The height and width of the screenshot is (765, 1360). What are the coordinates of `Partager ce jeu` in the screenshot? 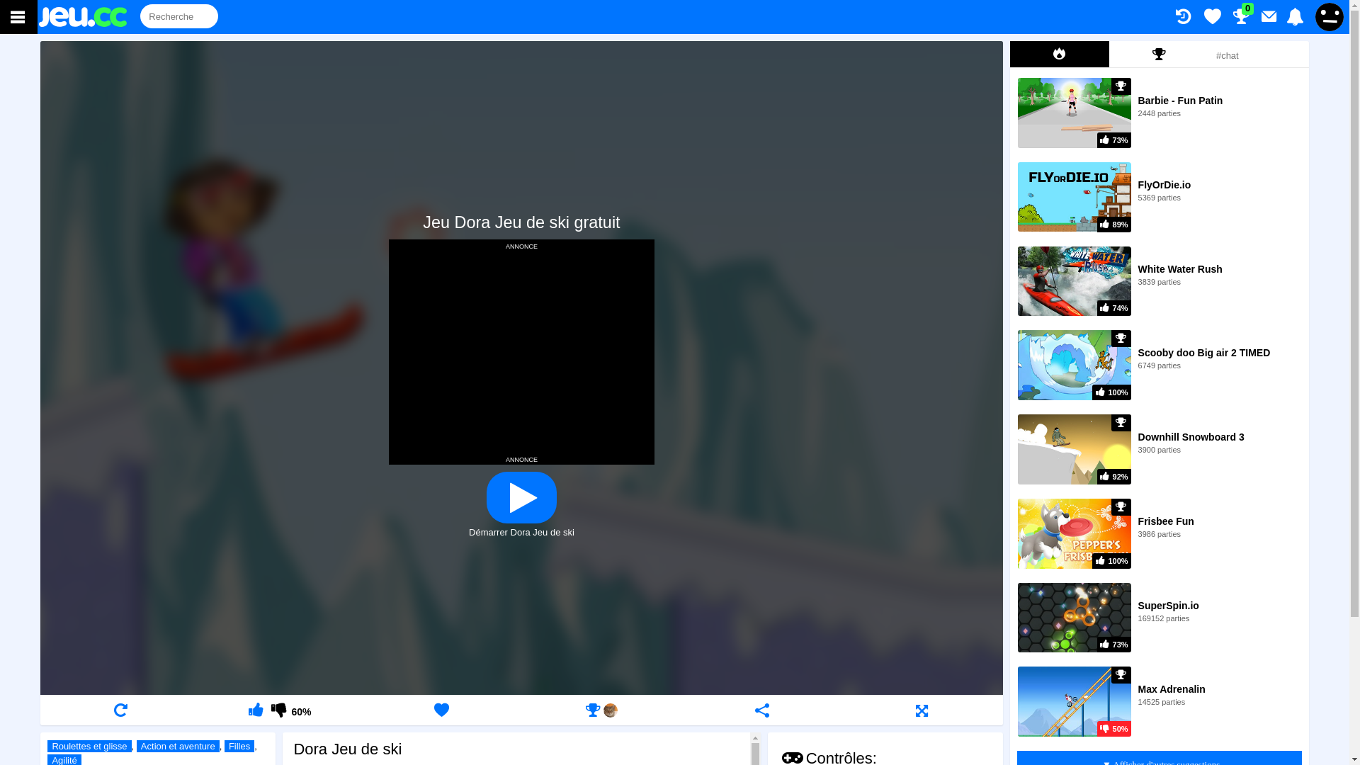 It's located at (761, 710).